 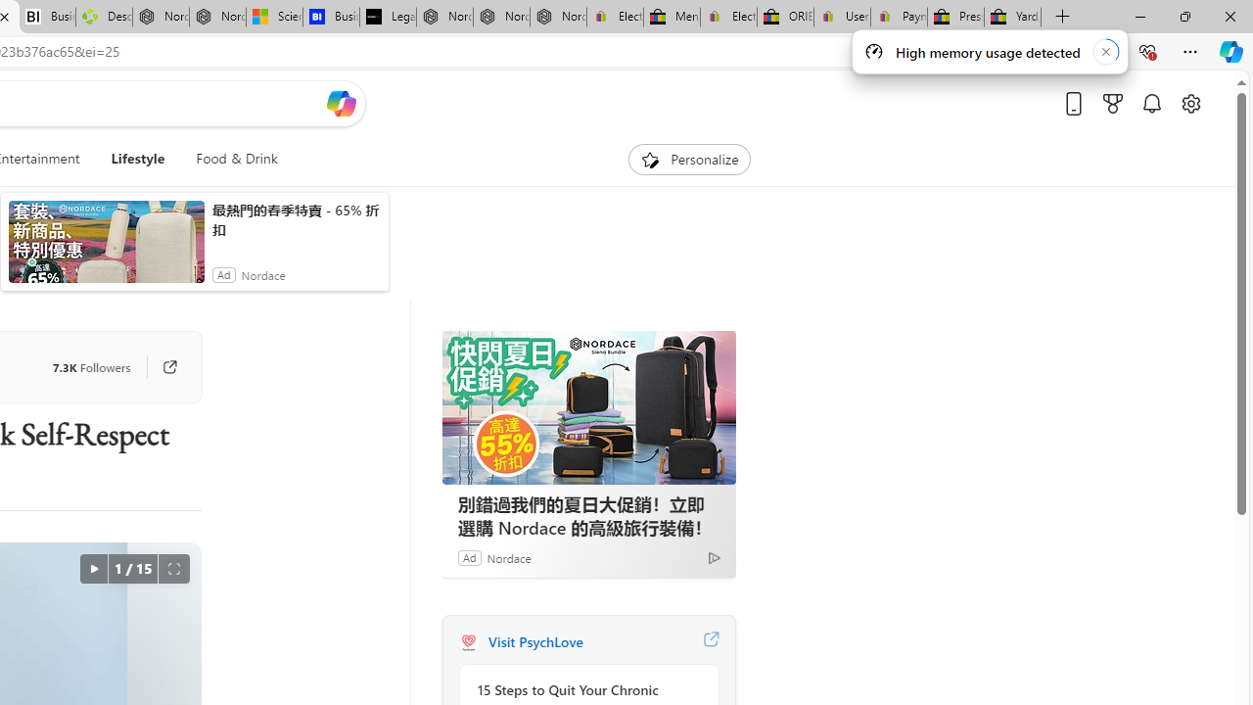 What do you see at coordinates (989, 51) in the screenshot?
I see `High memory usage detected` at bounding box center [989, 51].